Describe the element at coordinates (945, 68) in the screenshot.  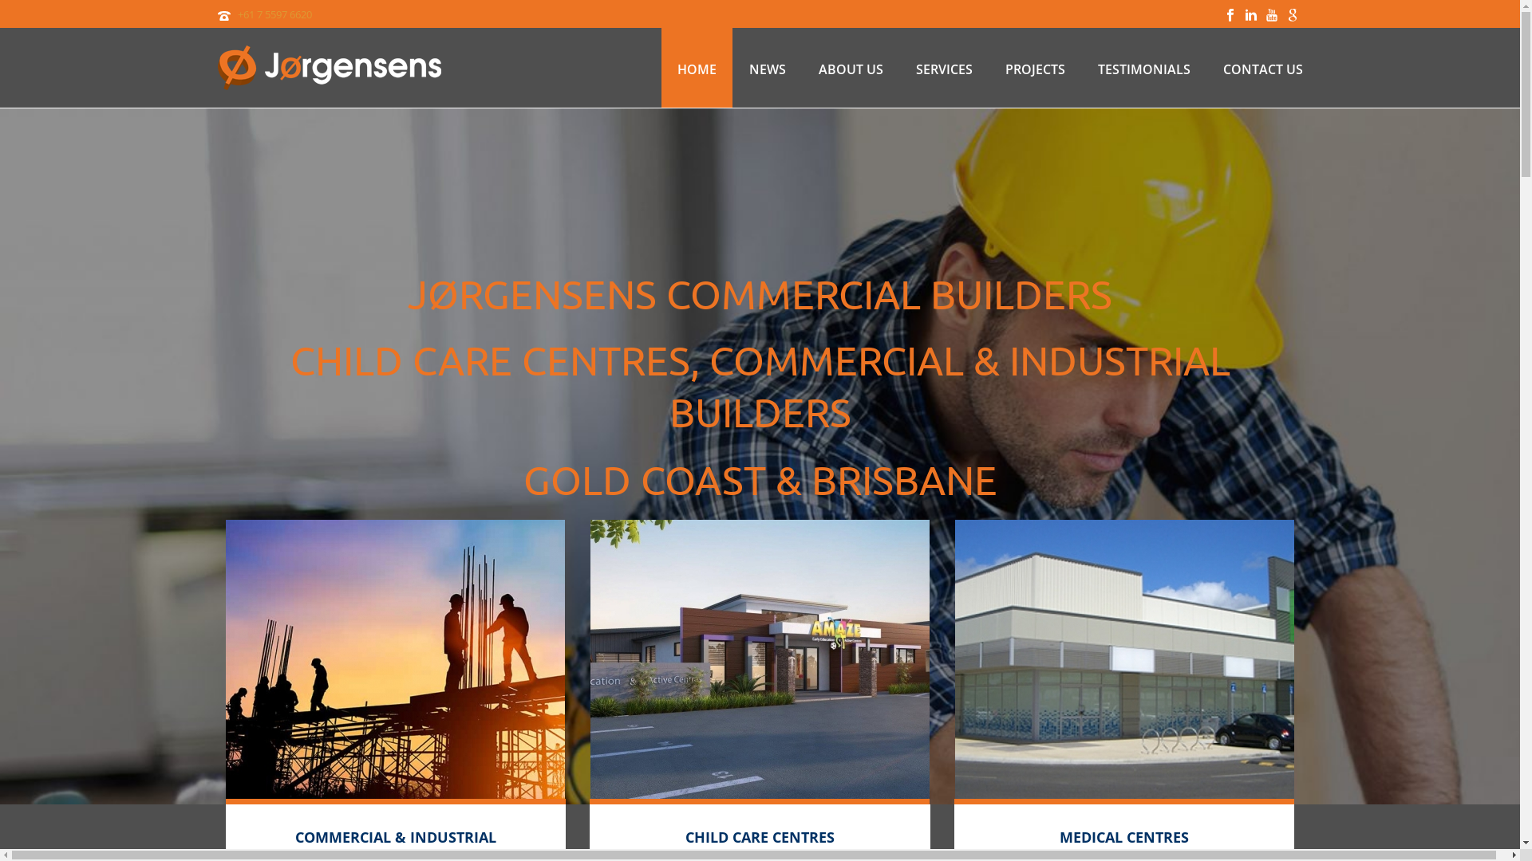
I see `SERVICES` at that location.